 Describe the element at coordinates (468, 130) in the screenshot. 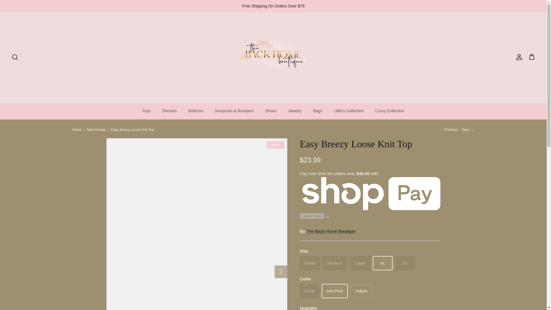

I see `Flower Power Color Block Sweater` at that location.